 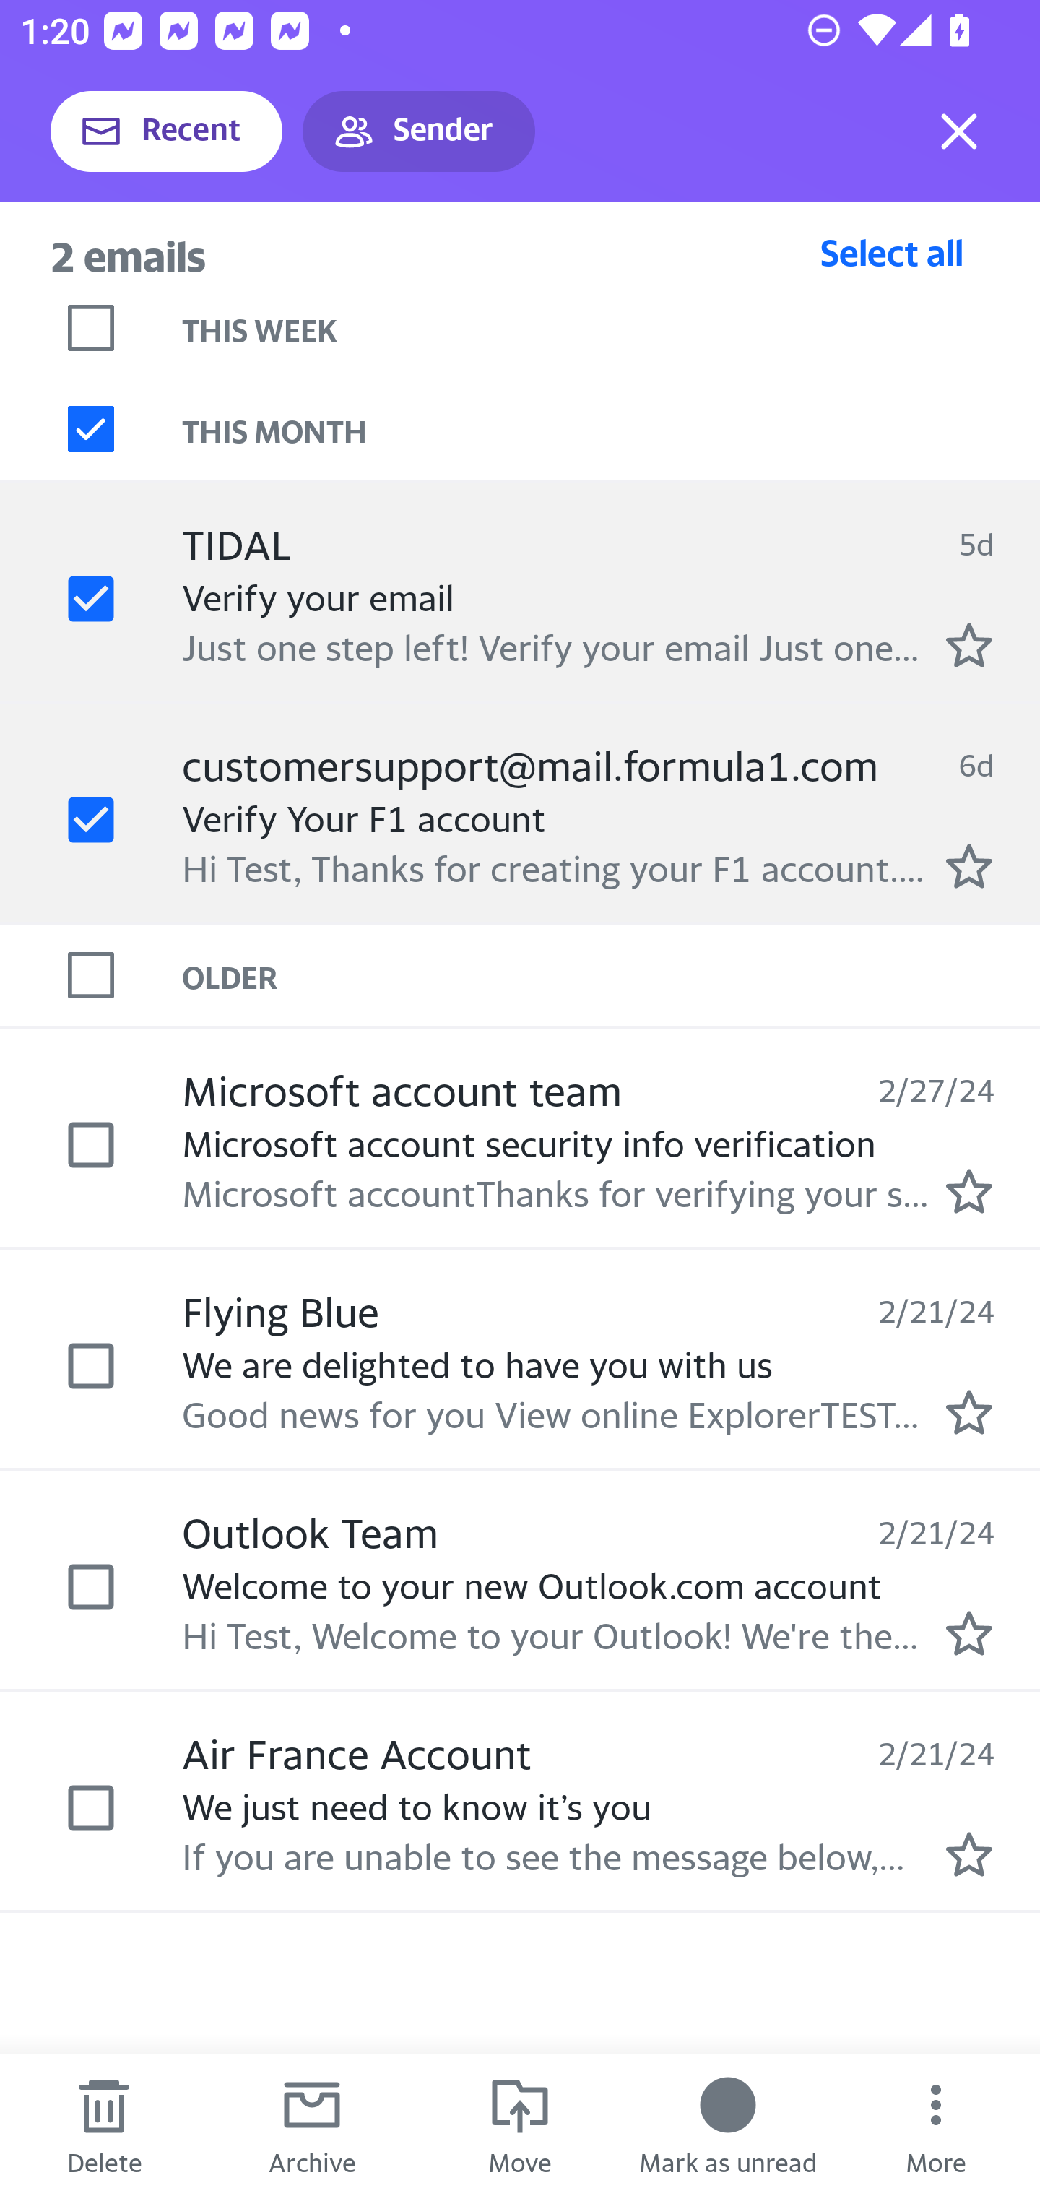 I want to click on Mark as unread, so click(x=728, y=2125).